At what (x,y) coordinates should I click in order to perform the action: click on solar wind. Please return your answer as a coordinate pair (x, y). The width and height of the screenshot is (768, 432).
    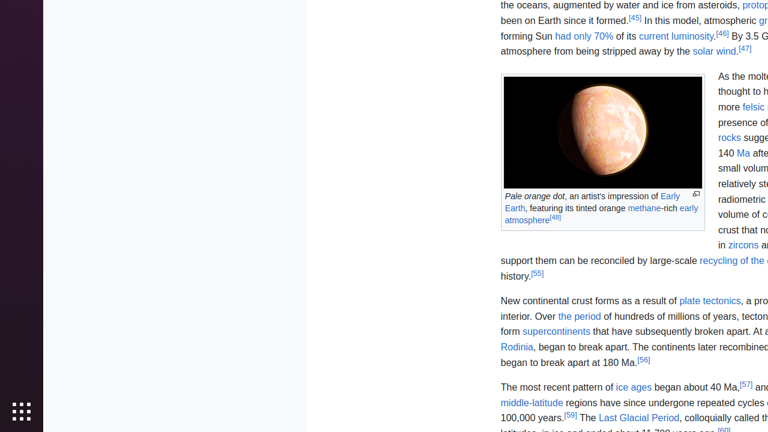
    Looking at the image, I should click on (714, 52).